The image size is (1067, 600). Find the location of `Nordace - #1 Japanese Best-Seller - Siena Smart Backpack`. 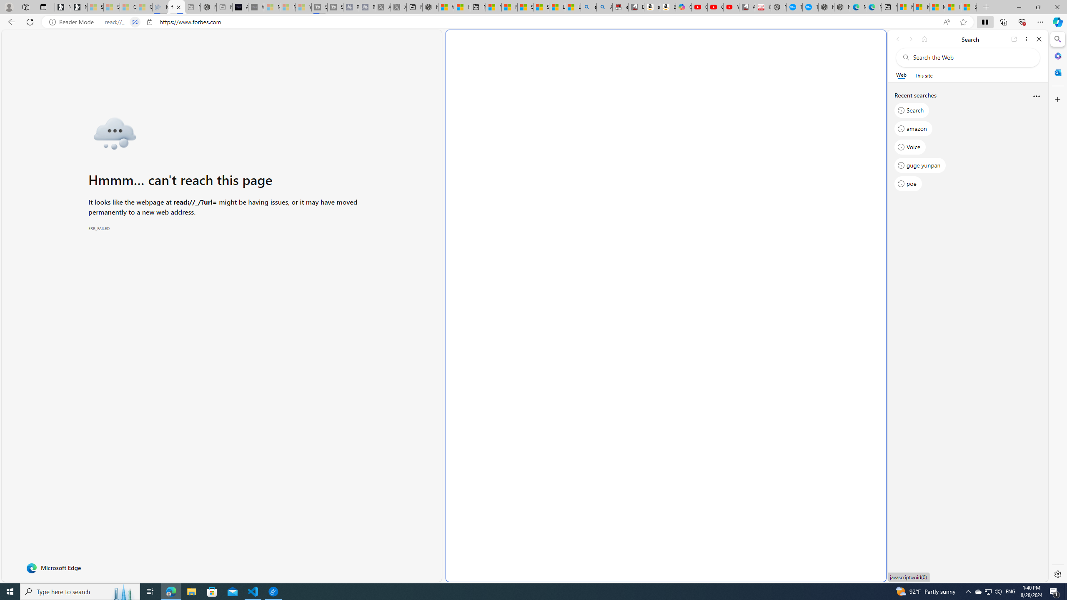

Nordace - #1 Japanese Best-Seller - Siena Smart Backpack is located at coordinates (208, 7).